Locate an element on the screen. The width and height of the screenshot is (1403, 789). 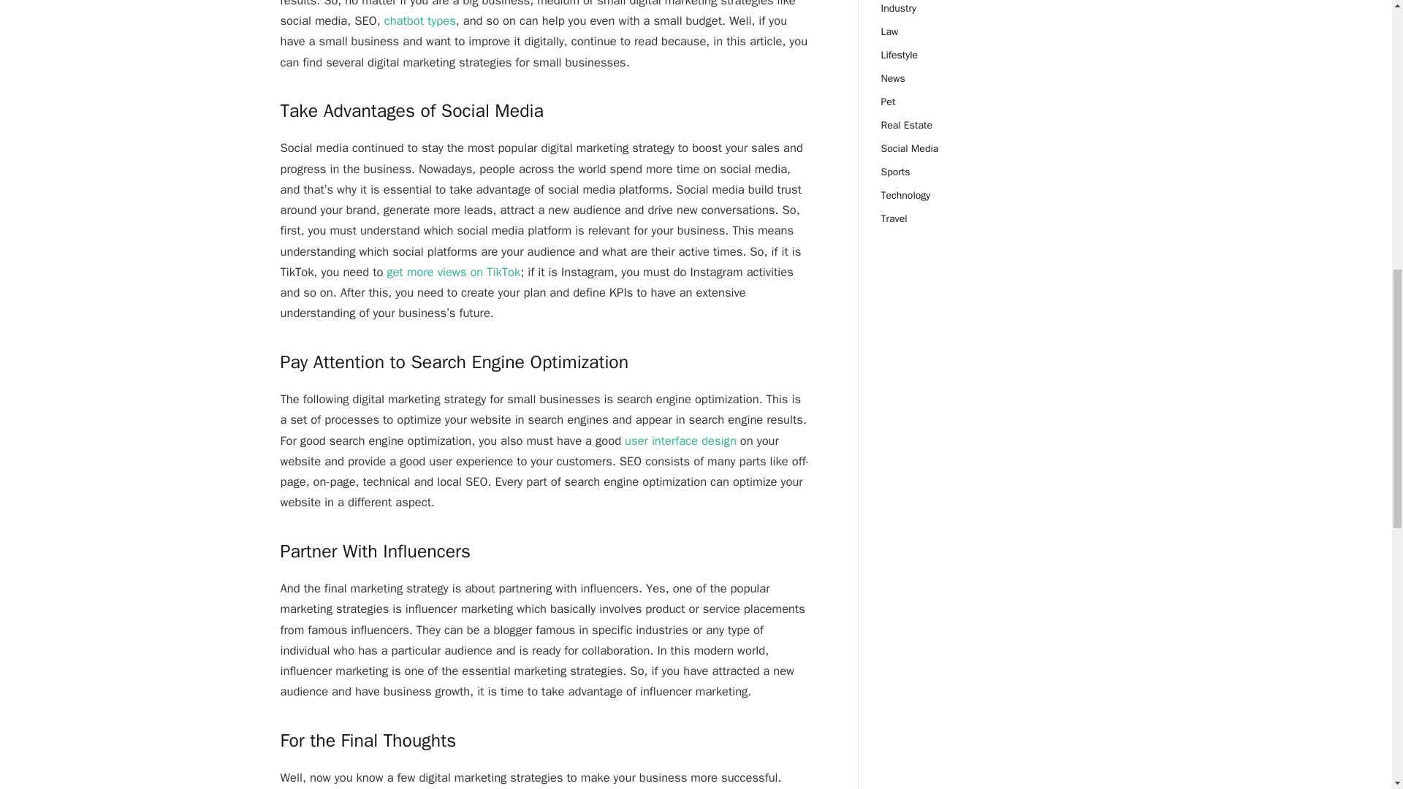
chatbot types is located at coordinates (420, 20).